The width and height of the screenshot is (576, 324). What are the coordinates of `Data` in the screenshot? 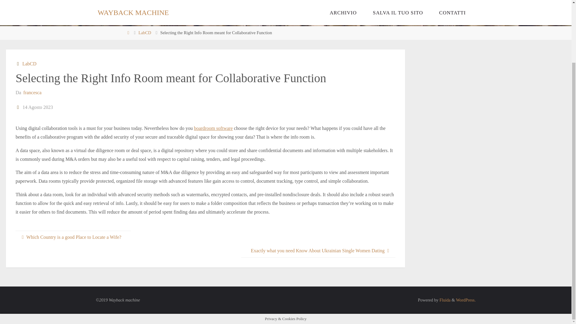 It's located at (18, 107).